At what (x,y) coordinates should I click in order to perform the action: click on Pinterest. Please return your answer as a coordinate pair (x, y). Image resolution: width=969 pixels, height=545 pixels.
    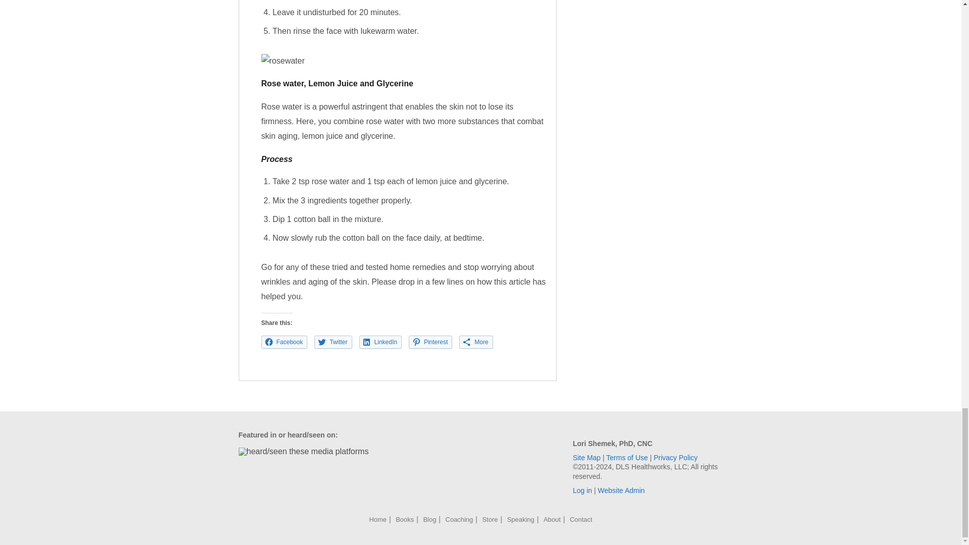
    Looking at the image, I should click on (430, 342).